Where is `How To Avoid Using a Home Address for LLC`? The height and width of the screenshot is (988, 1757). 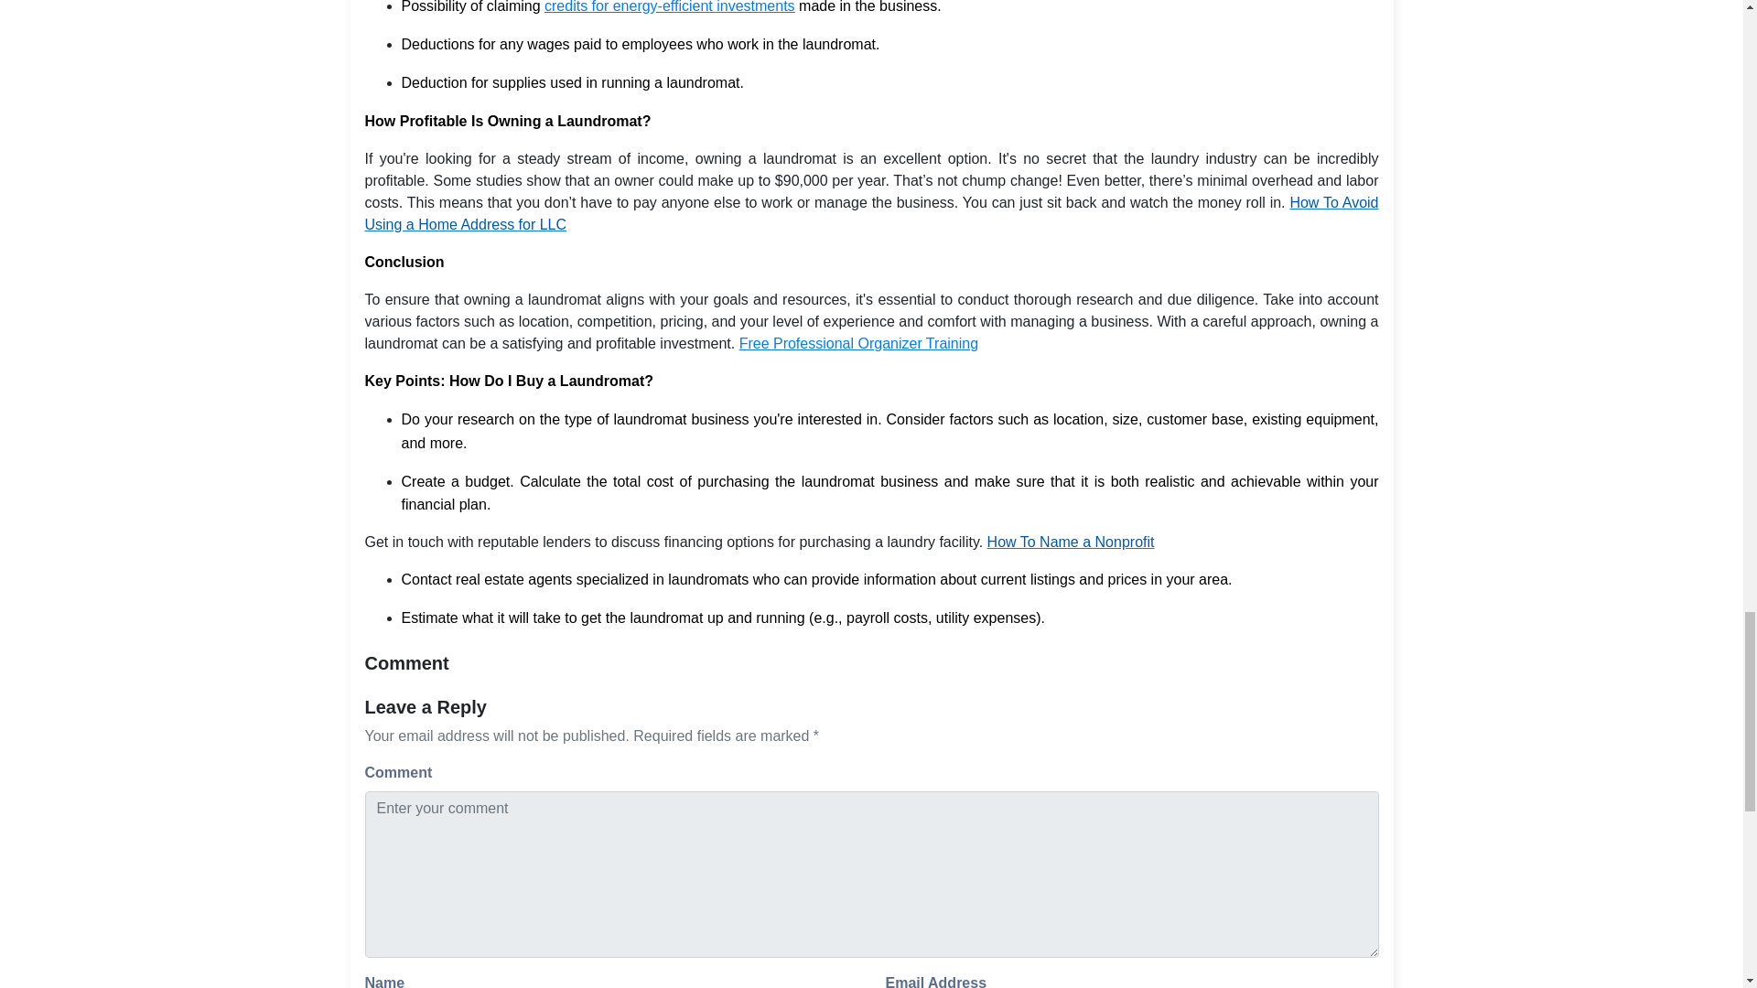 How To Avoid Using a Home Address for LLC is located at coordinates (870, 212).